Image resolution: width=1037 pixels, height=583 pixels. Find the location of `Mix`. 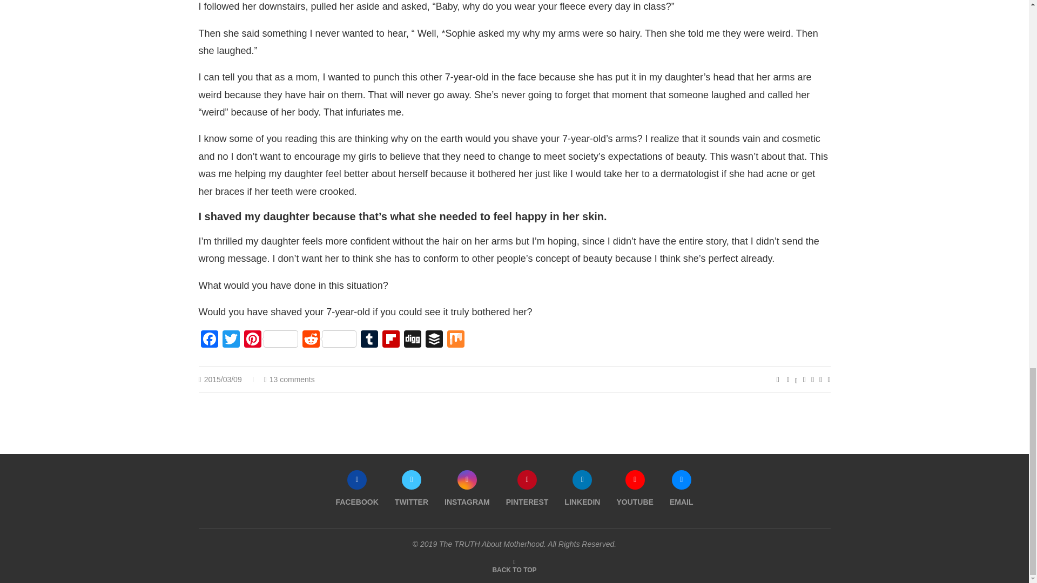

Mix is located at coordinates (456, 340).